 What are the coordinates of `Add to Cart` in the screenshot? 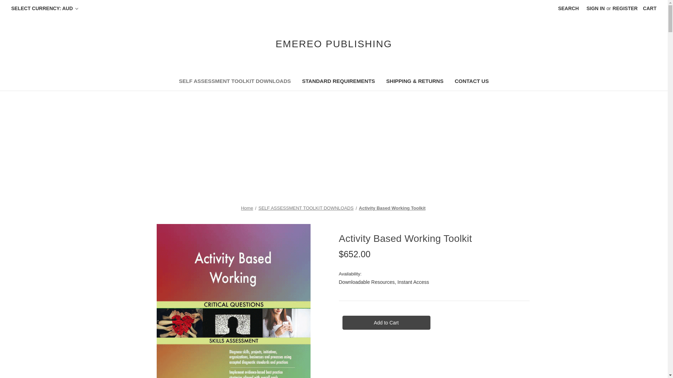 It's located at (386, 322).